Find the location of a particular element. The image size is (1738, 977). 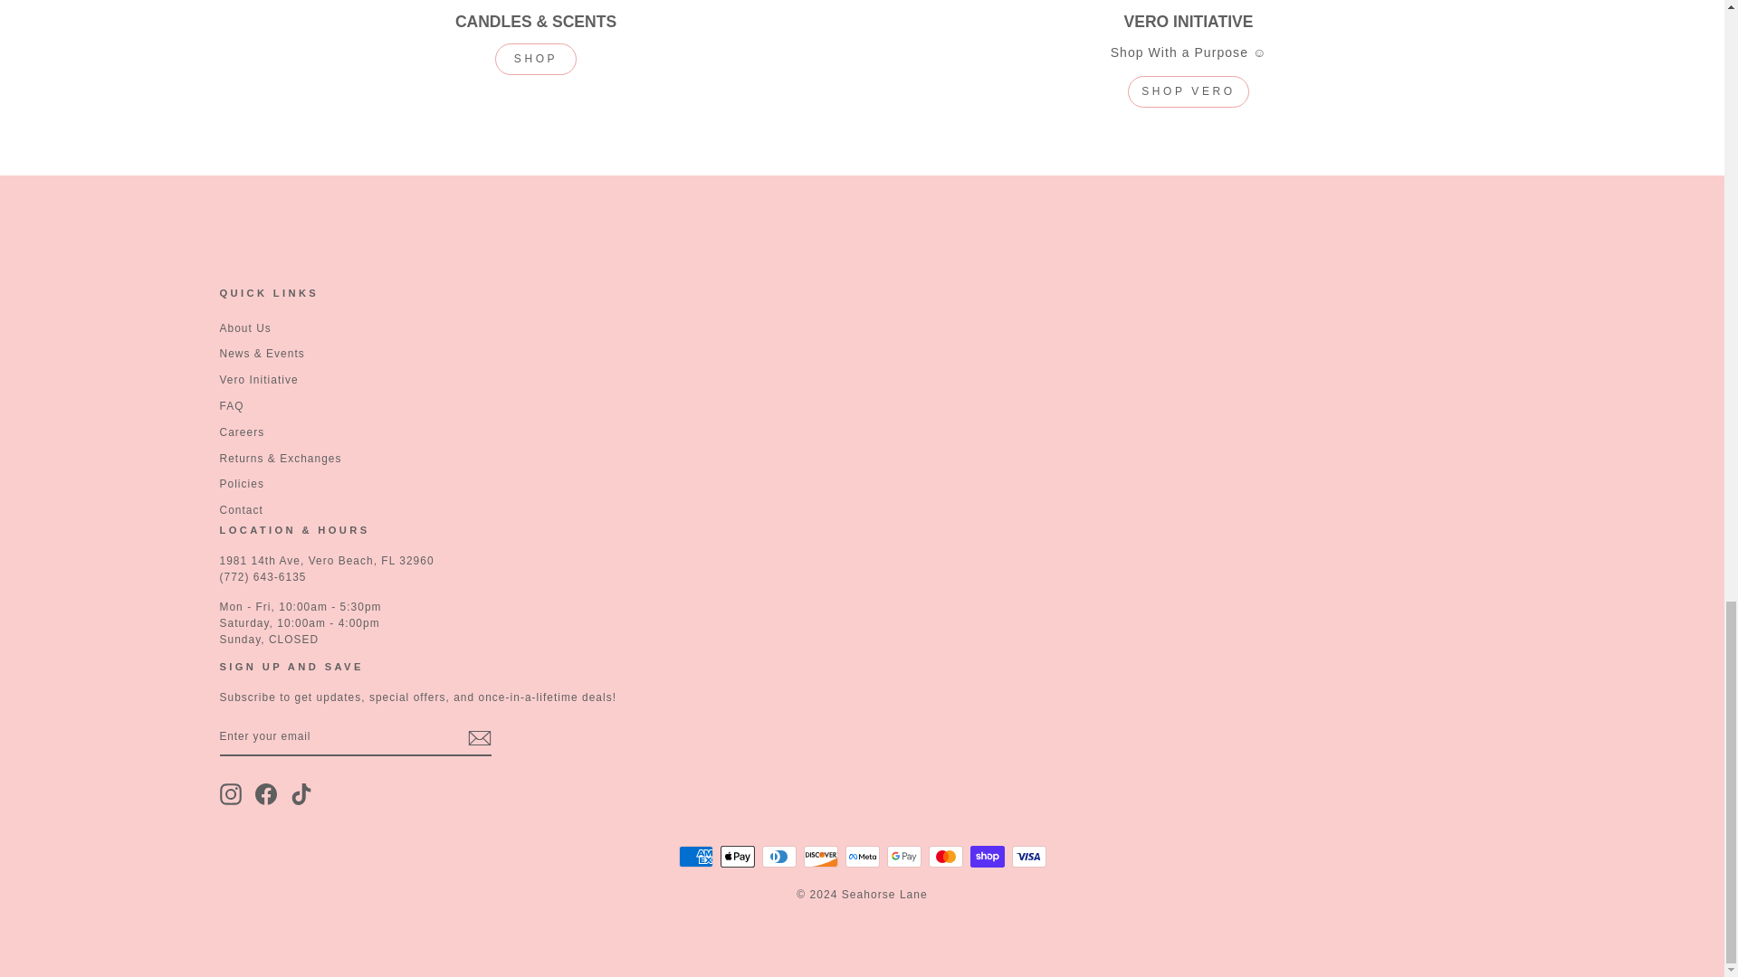

American Express is located at coordinates (695, 857).